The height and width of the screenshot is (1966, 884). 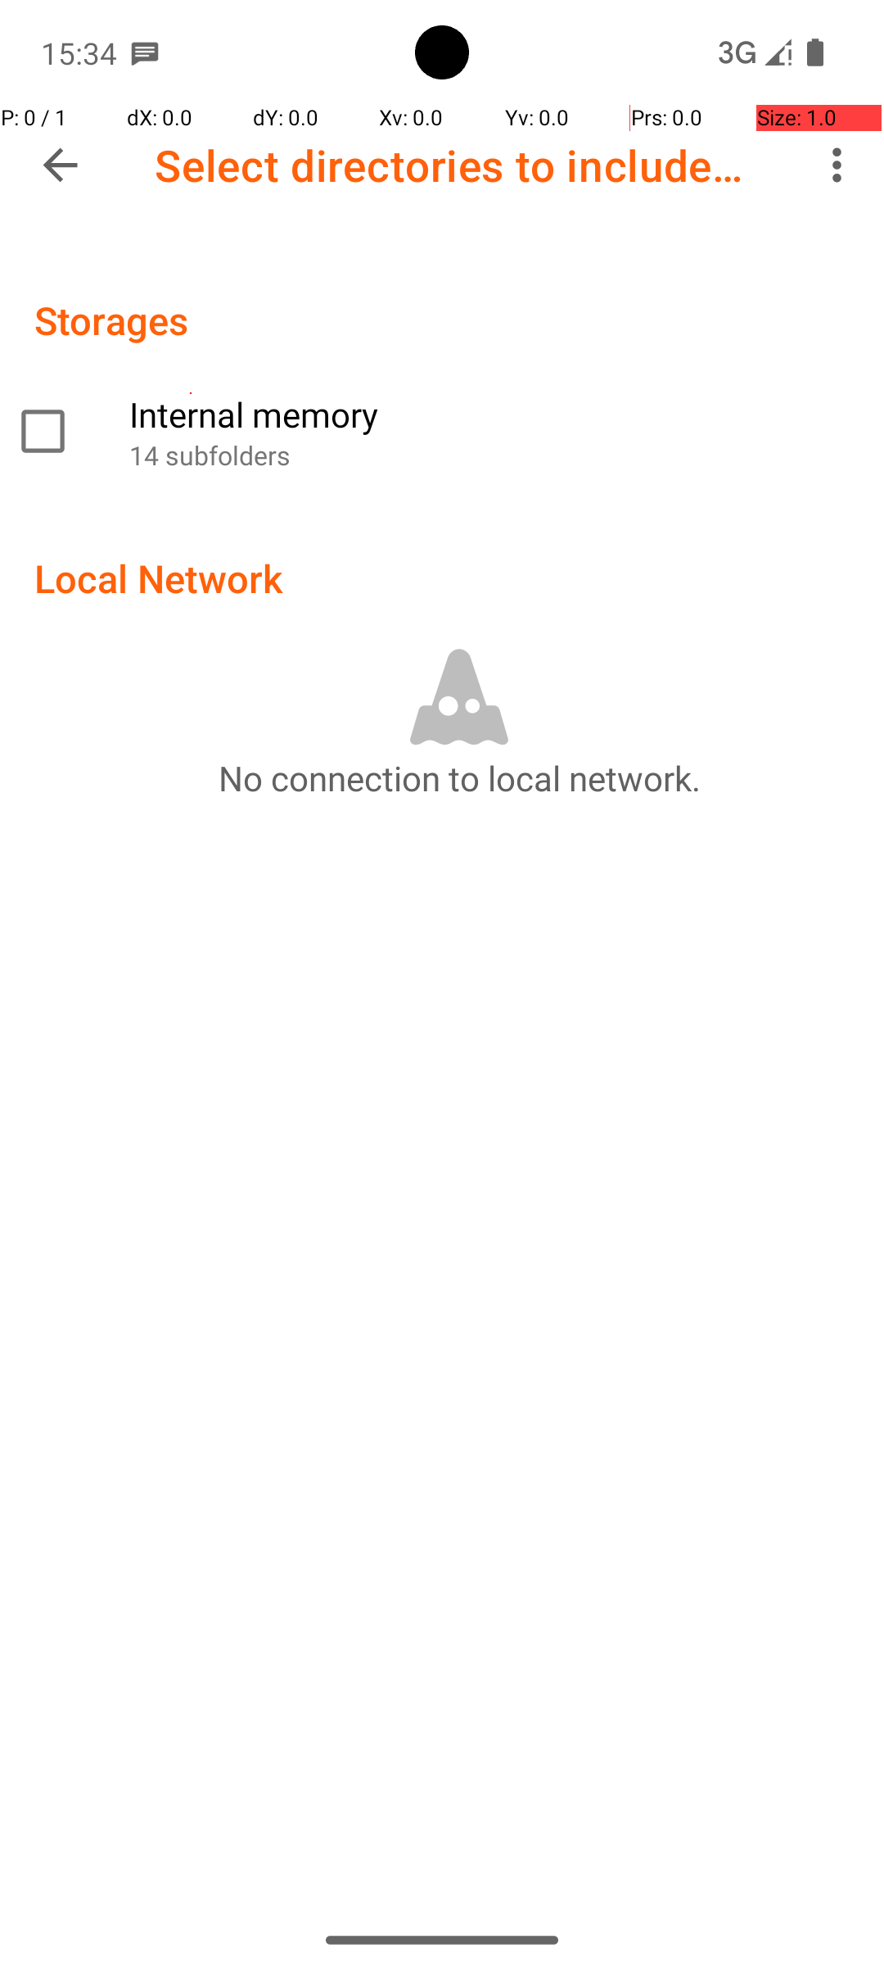 I want to click on Select directories to include in the media library, so click(x=455, y=165).